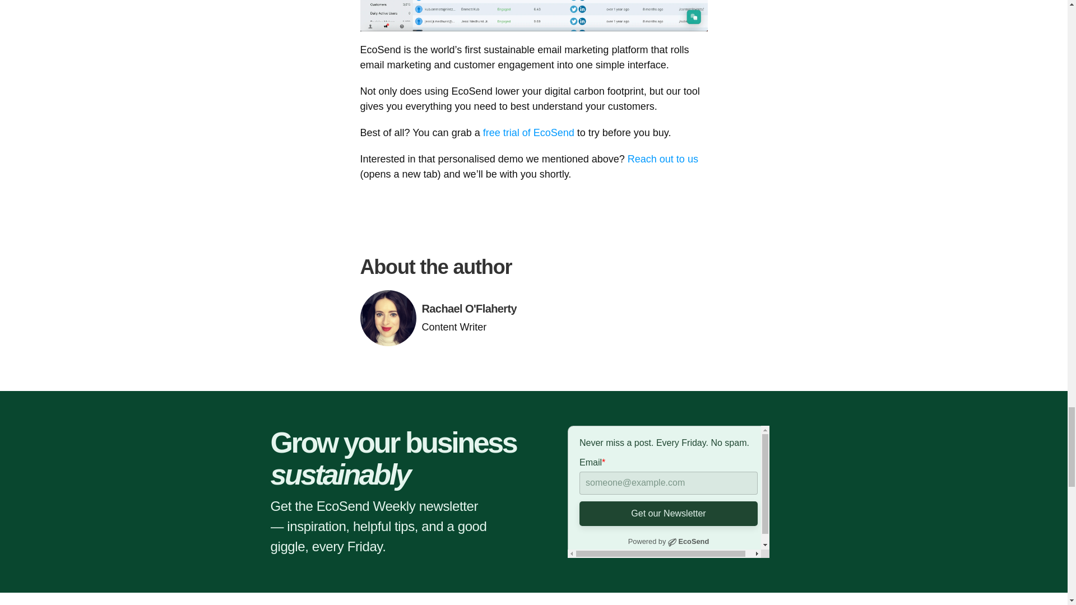 The width and height of the screenshot is (1076, 605). I want to click on Reach out to us , so click(664, 159).